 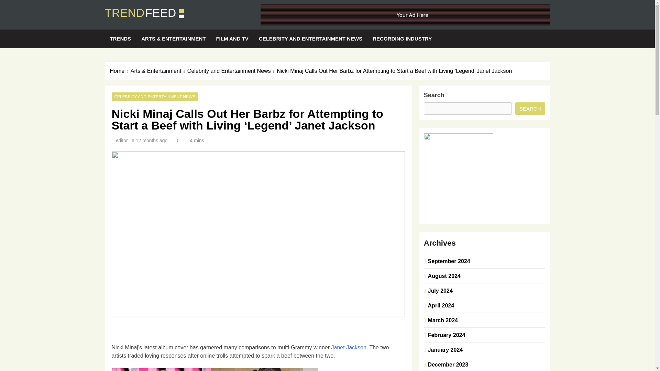 I want to click on TRENDS, so click(x=120, y=39).